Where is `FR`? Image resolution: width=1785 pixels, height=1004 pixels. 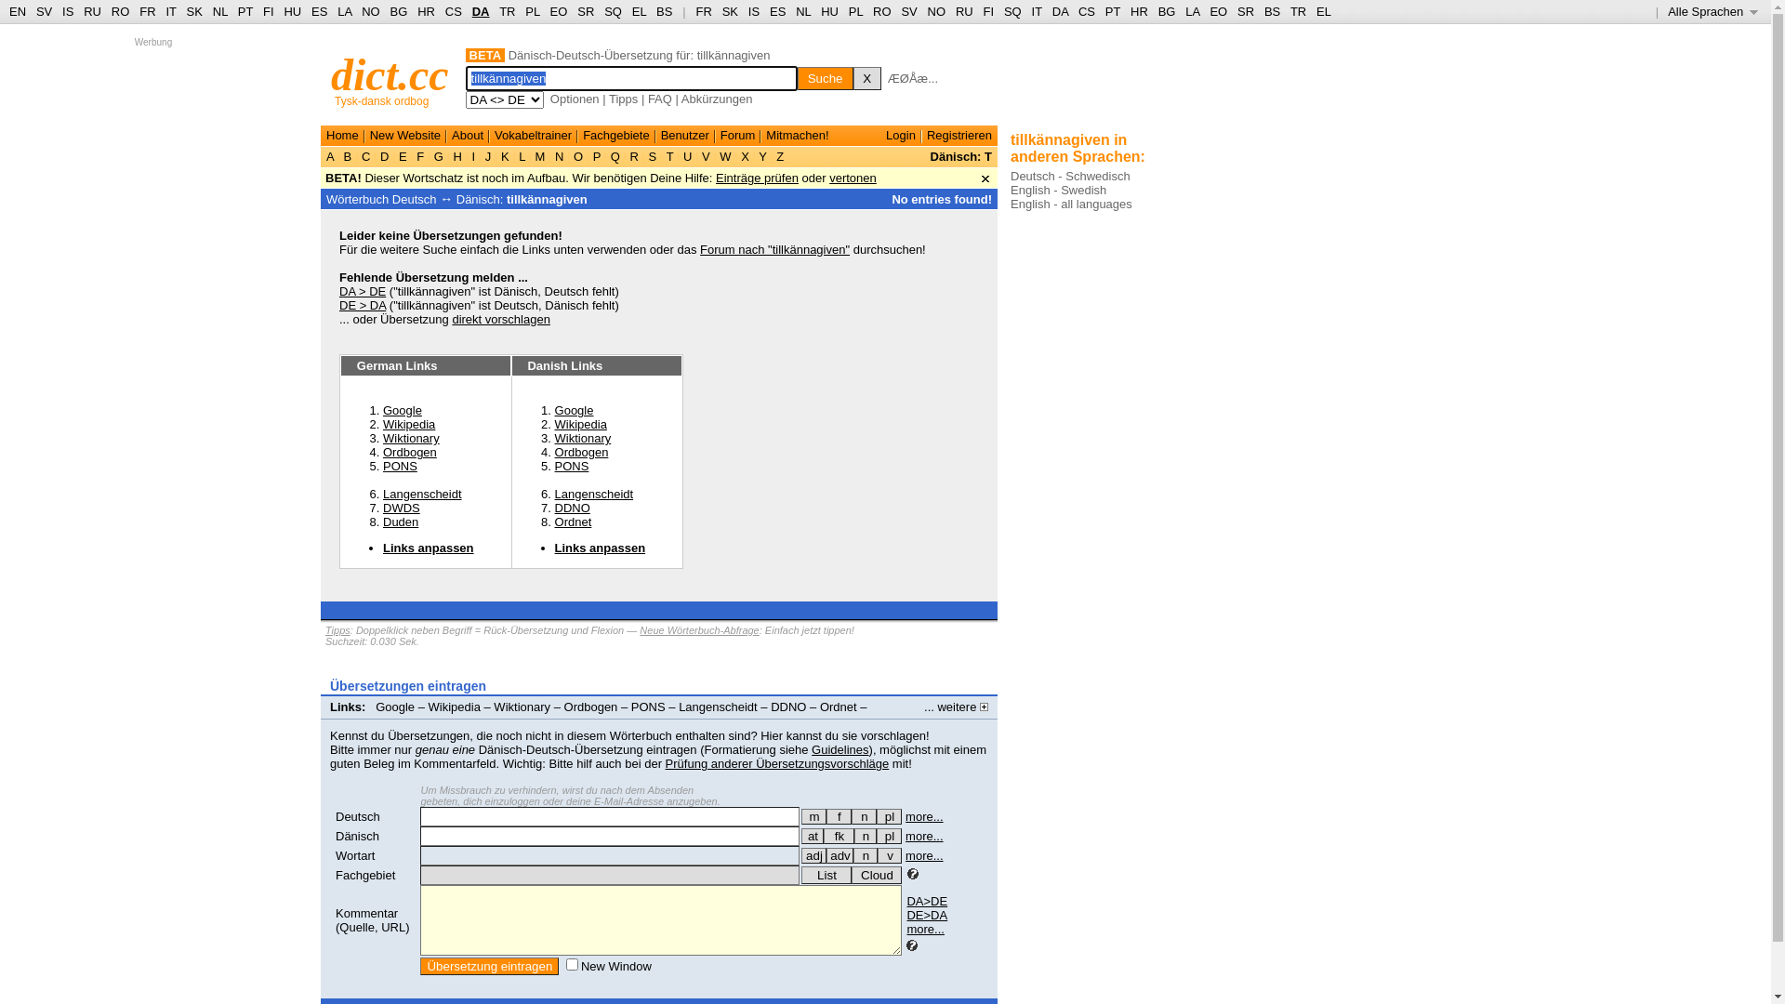
FR is located at coordinates (147, 11).